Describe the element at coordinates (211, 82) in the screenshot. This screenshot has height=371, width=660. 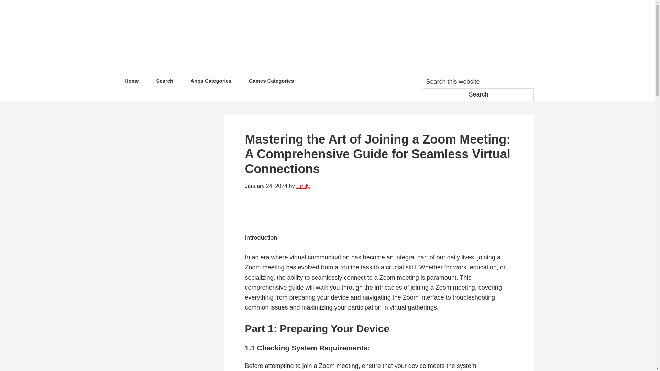
I see `Apps Categories` at that location.